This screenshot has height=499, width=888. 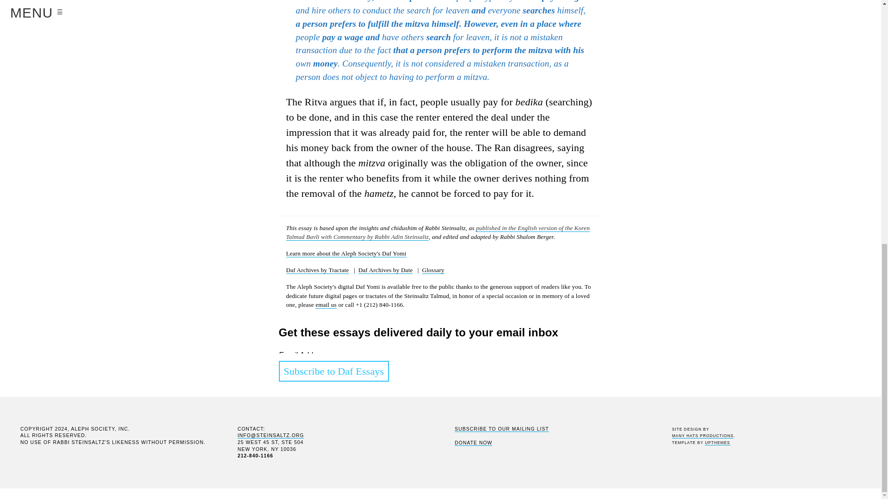 I want to click on email us, so click(x=326, y=305).